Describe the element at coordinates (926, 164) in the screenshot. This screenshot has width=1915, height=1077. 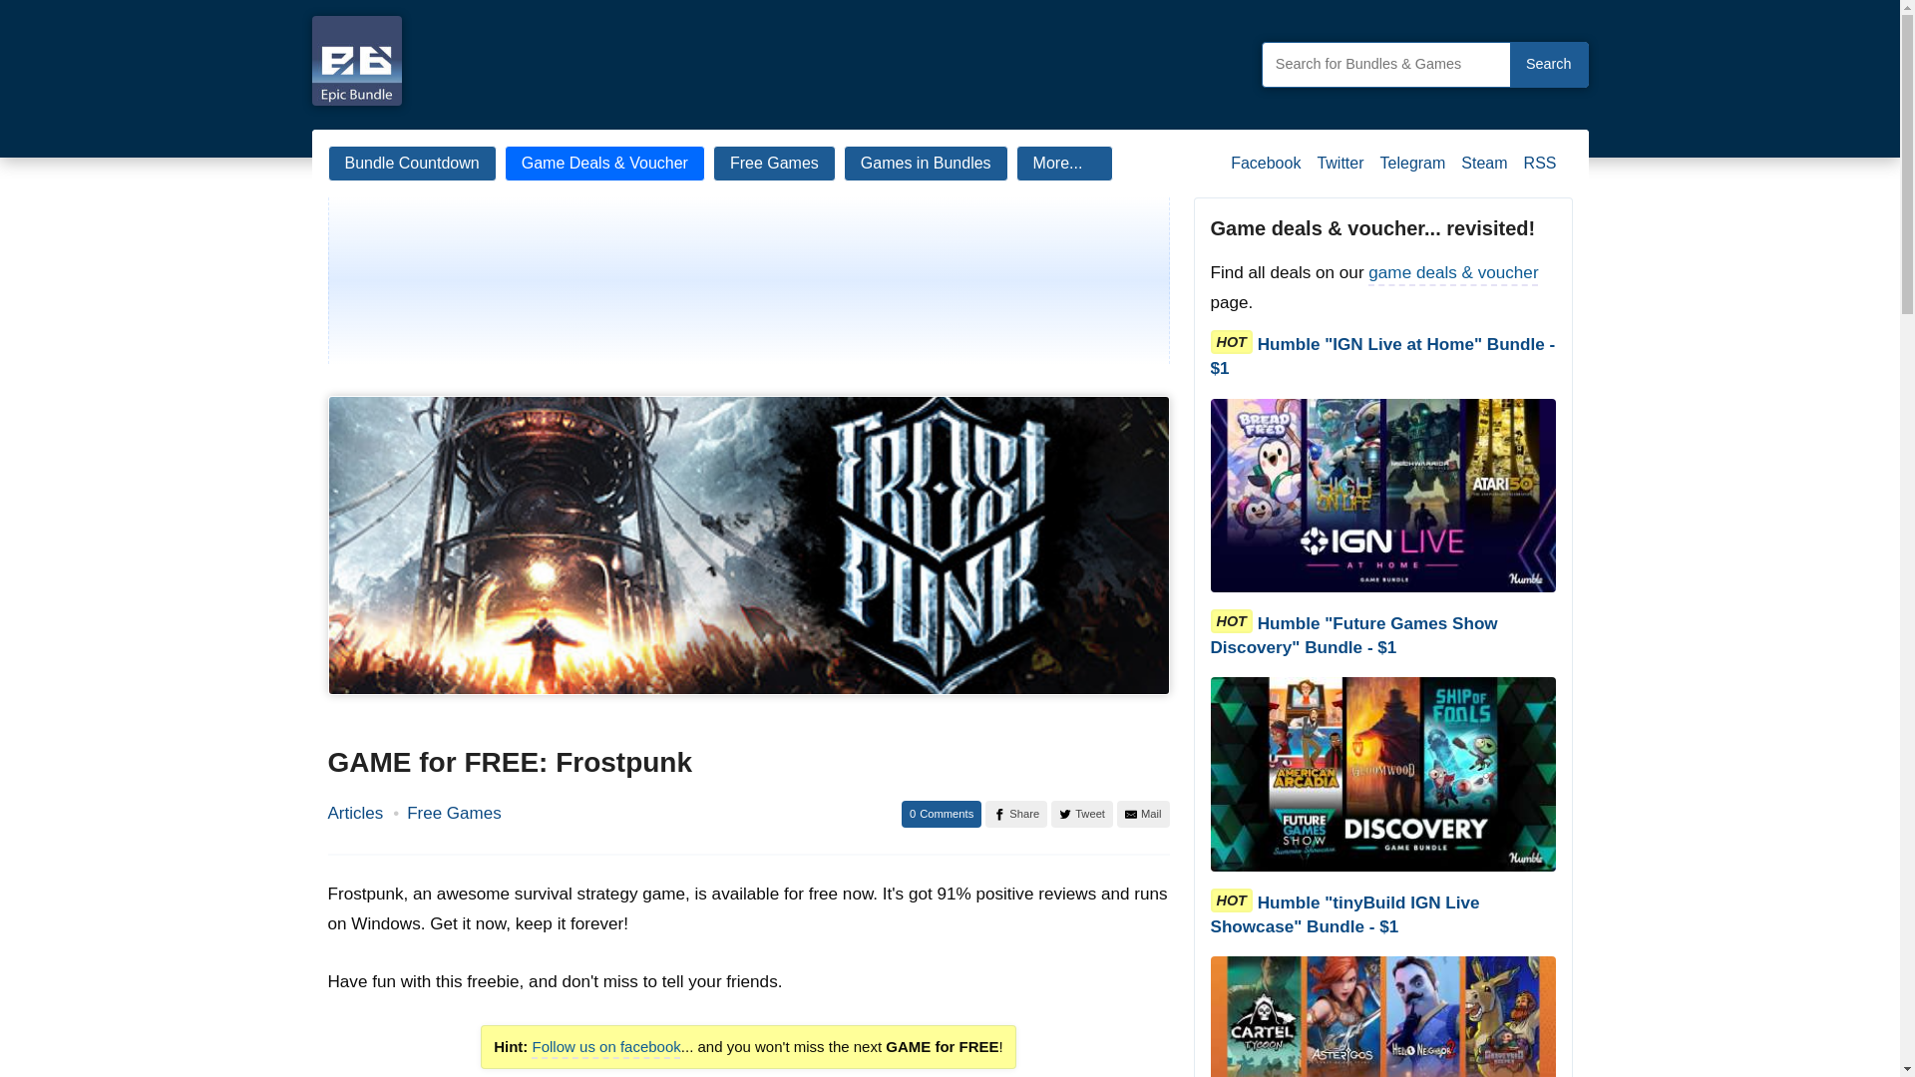
I see `Games in Bundles` at that location.